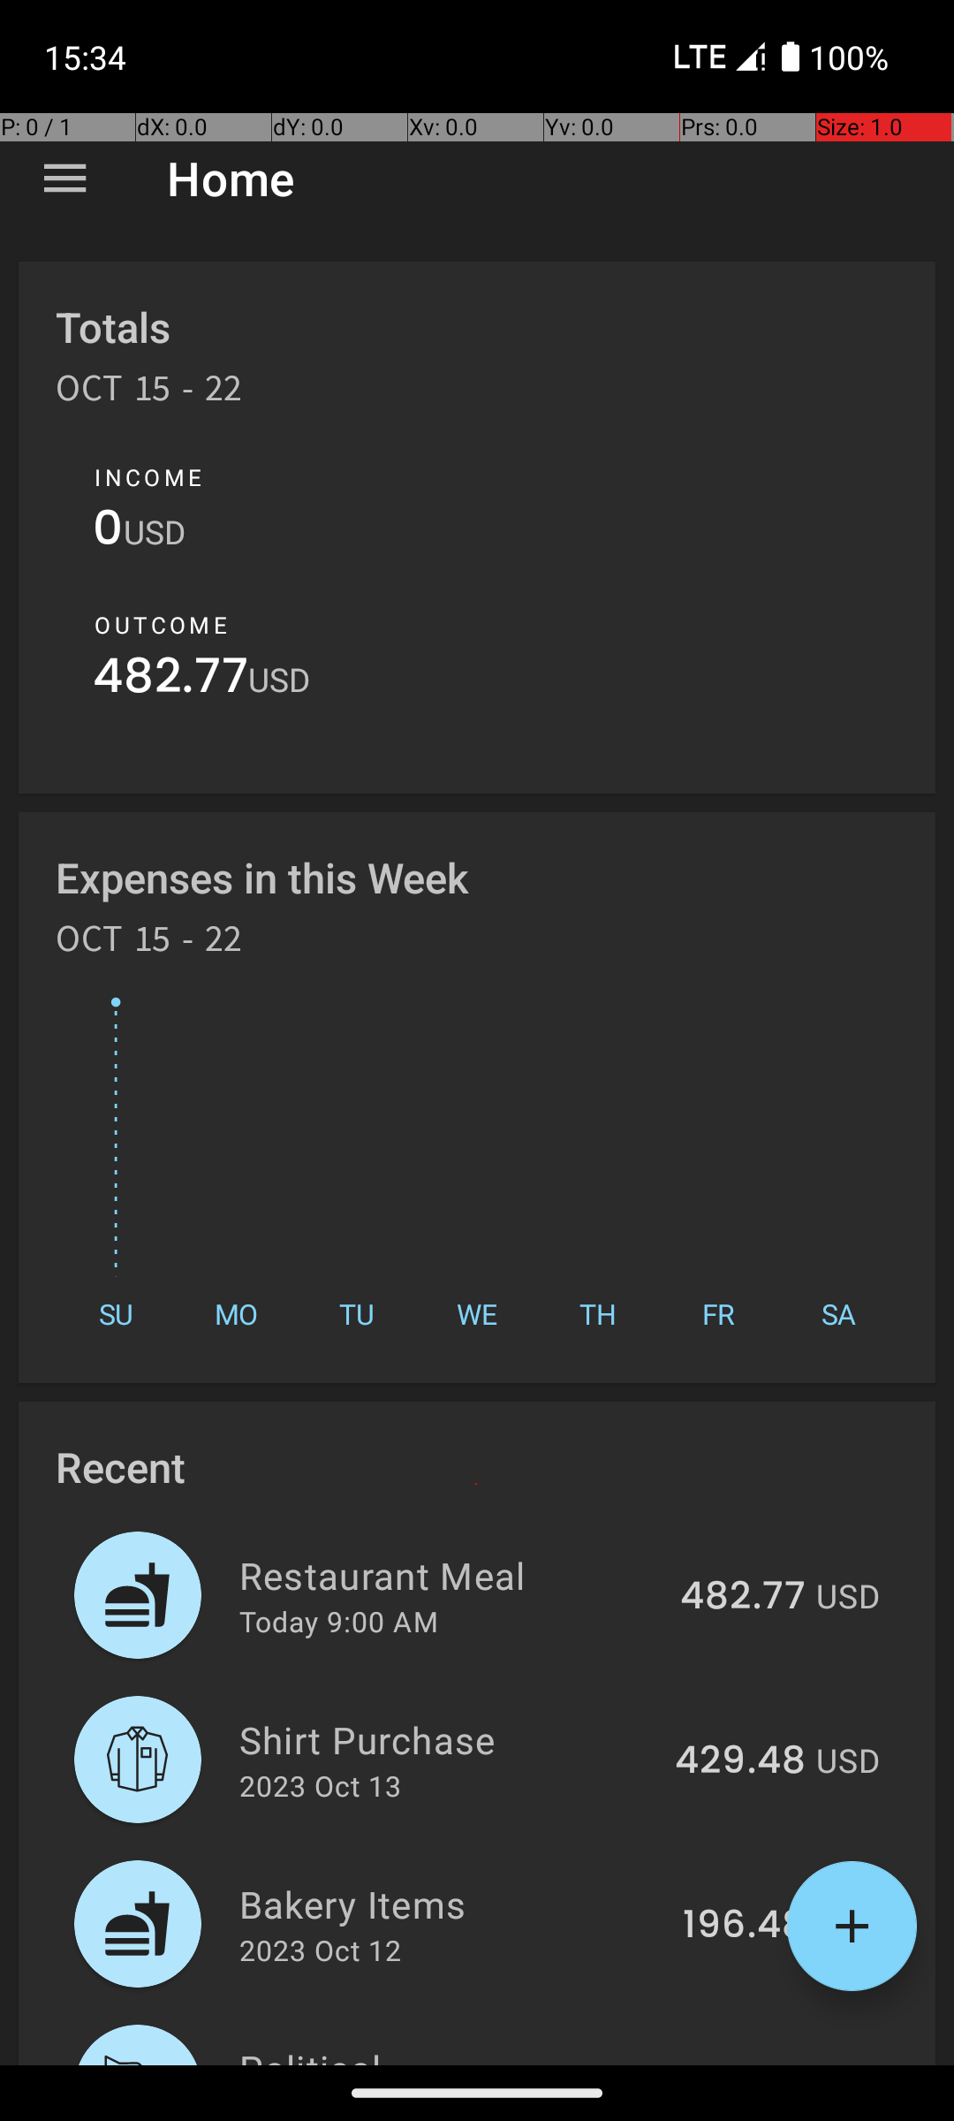 The width and height of the screenshot is (954, 2121). Describe the element at coordinates (740, 1761) in the screenshot. I see `429.48` at that location.